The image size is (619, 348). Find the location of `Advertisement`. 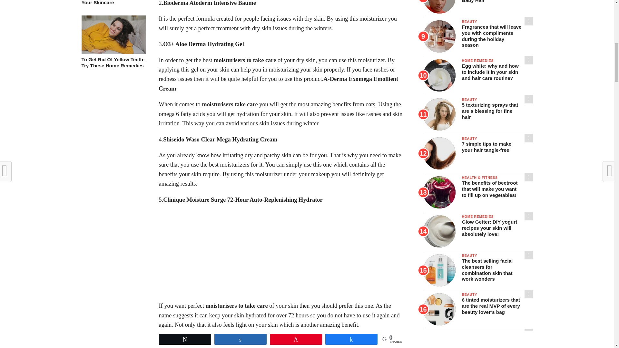

Advertisement is located at coordinates (281, 256).